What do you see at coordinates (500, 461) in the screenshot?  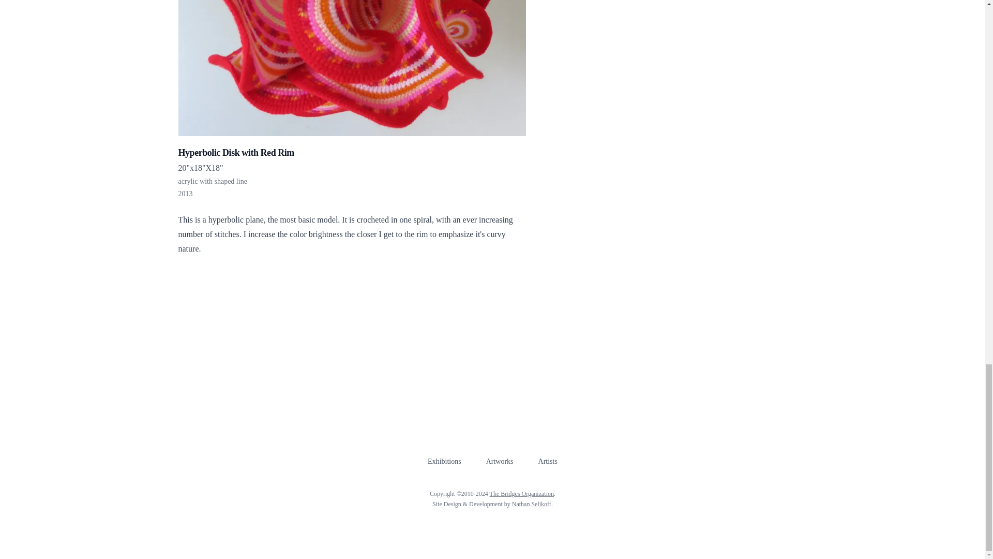 I see `Artworks` at bounding box center [500, 461].